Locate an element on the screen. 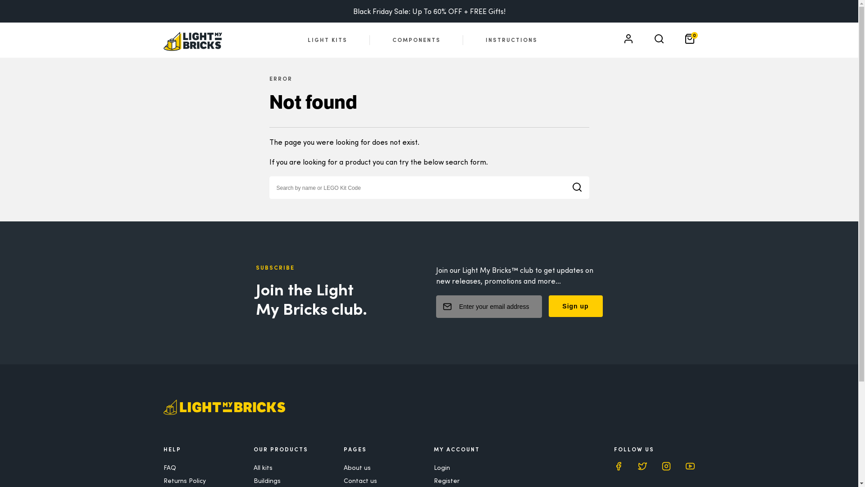  Light My Bricks AU Instagram is located at coordinates (666, 468).